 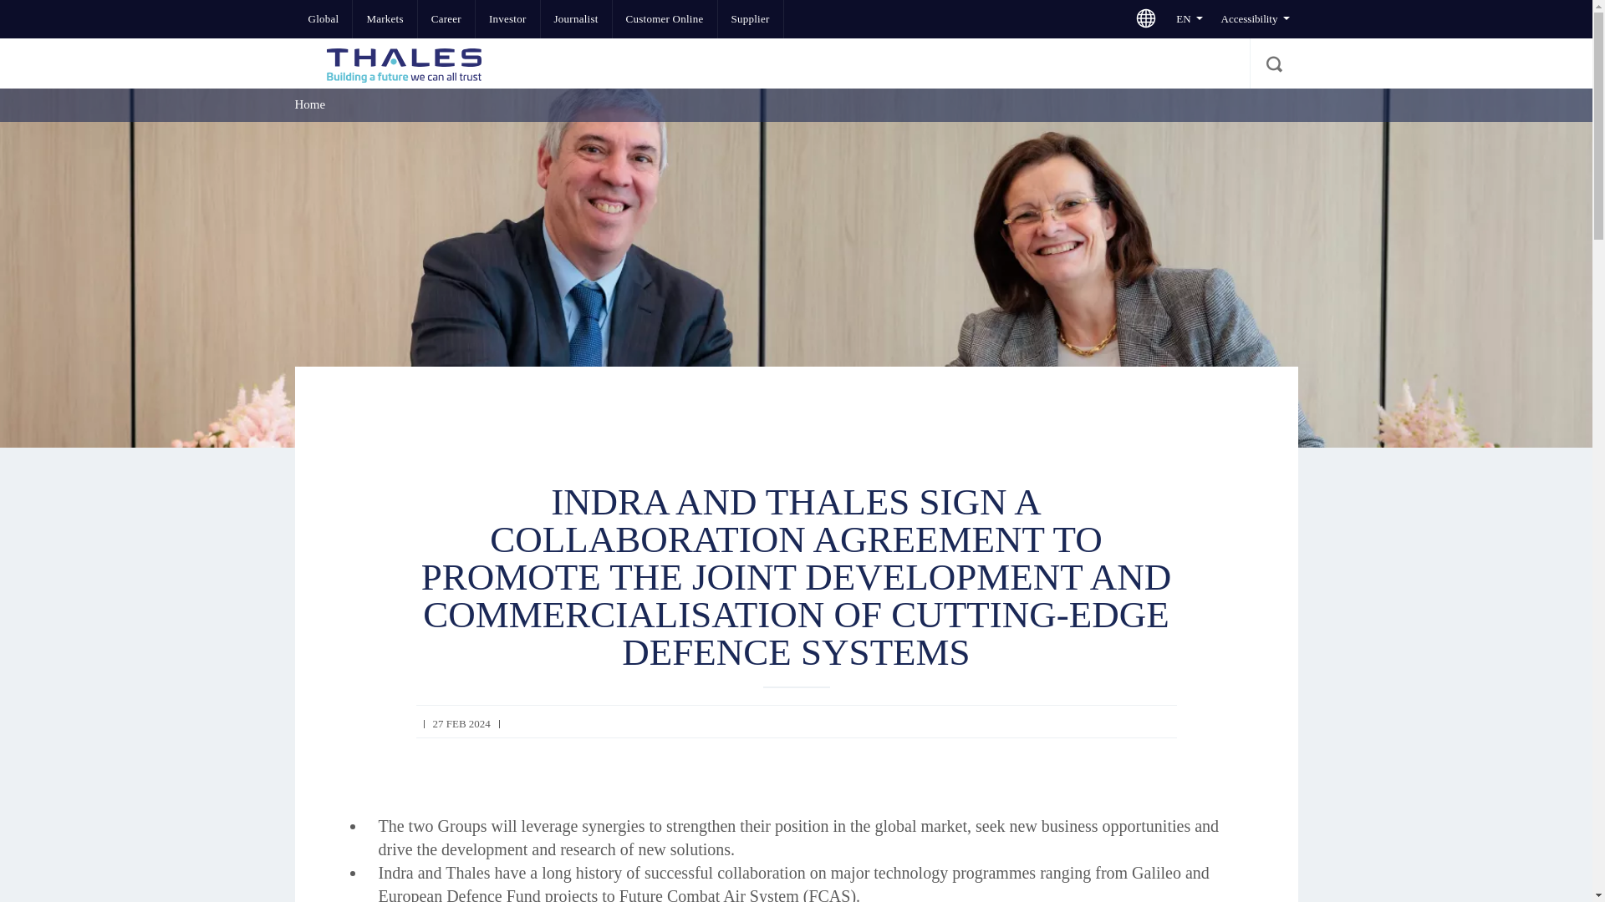 I want to click on Investor, so click(x=507, y=19).